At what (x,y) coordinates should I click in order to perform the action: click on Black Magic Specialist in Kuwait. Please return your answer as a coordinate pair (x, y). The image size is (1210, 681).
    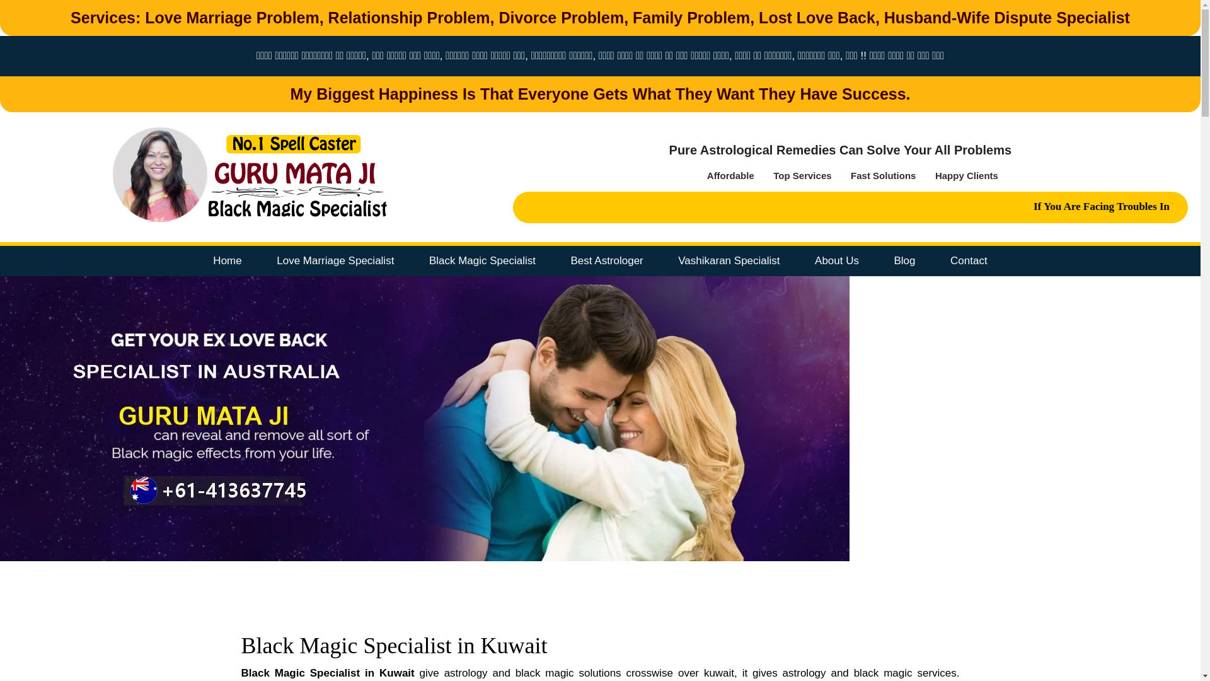
    Looking at the image, I should click on (393, 646).